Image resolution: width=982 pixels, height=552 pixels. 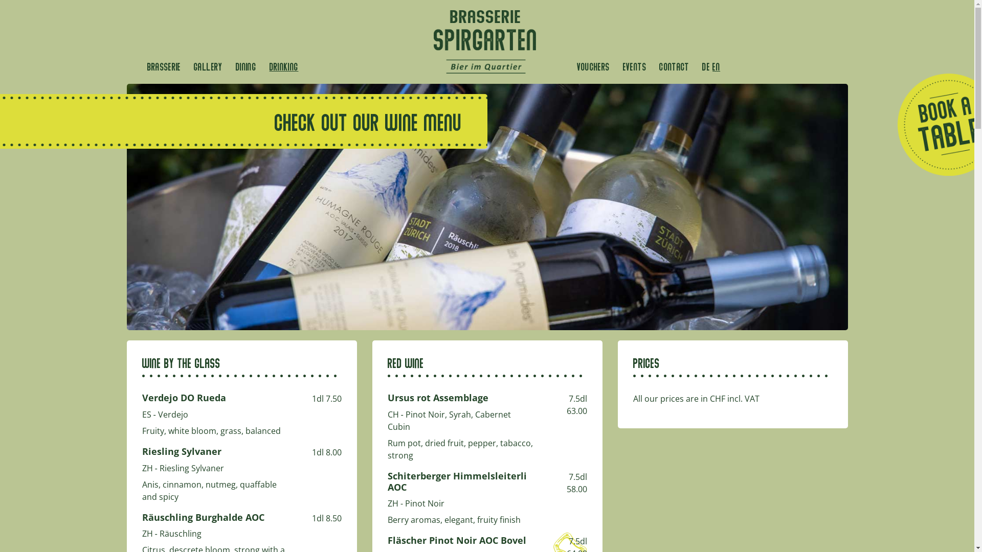 What do you see at coordinates (593, 66) in the screenshot?
I see `VOUCHERS` at bounding box center [593, 66].